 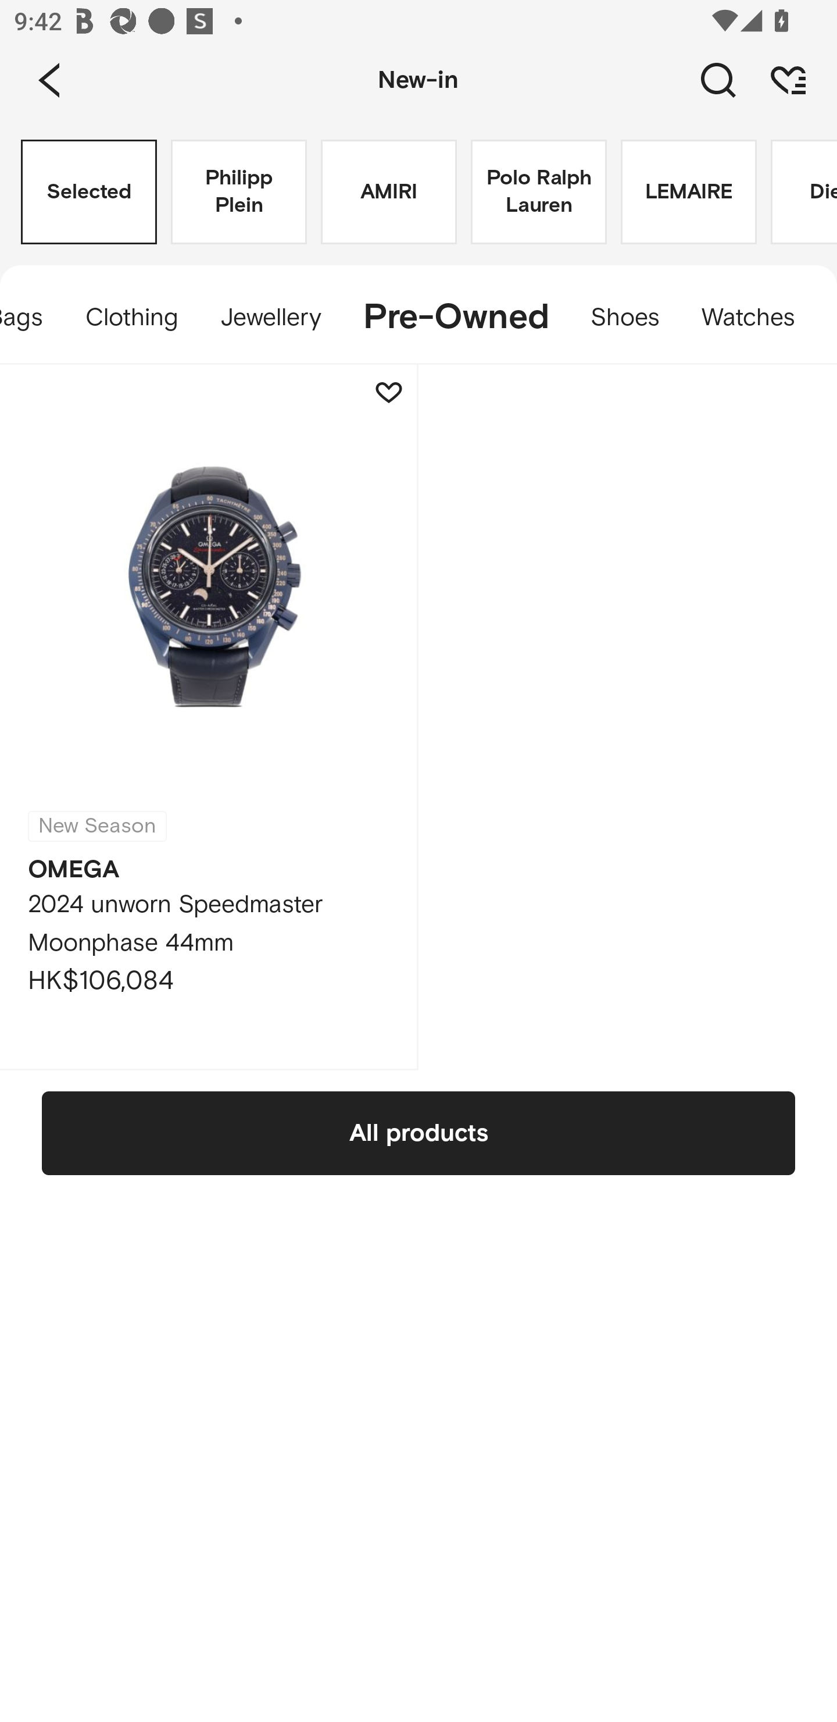 What do you see at coordinates (759, 318) in the screenshot?
I see `Watches` at bounding box center [759, 318].